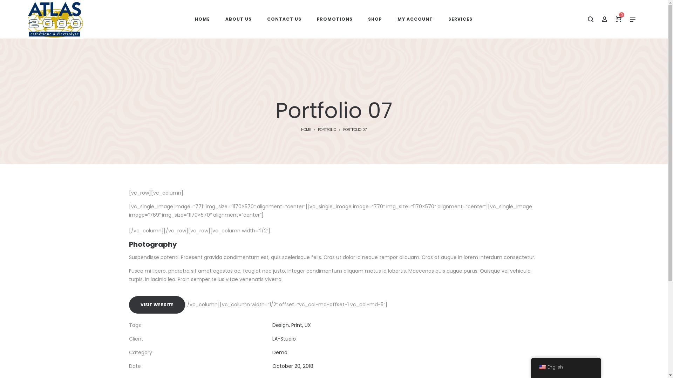 The image size is (673, 378). Describe the element at coordinates (280, 325) in the screenshot. I see `Design` at that location.